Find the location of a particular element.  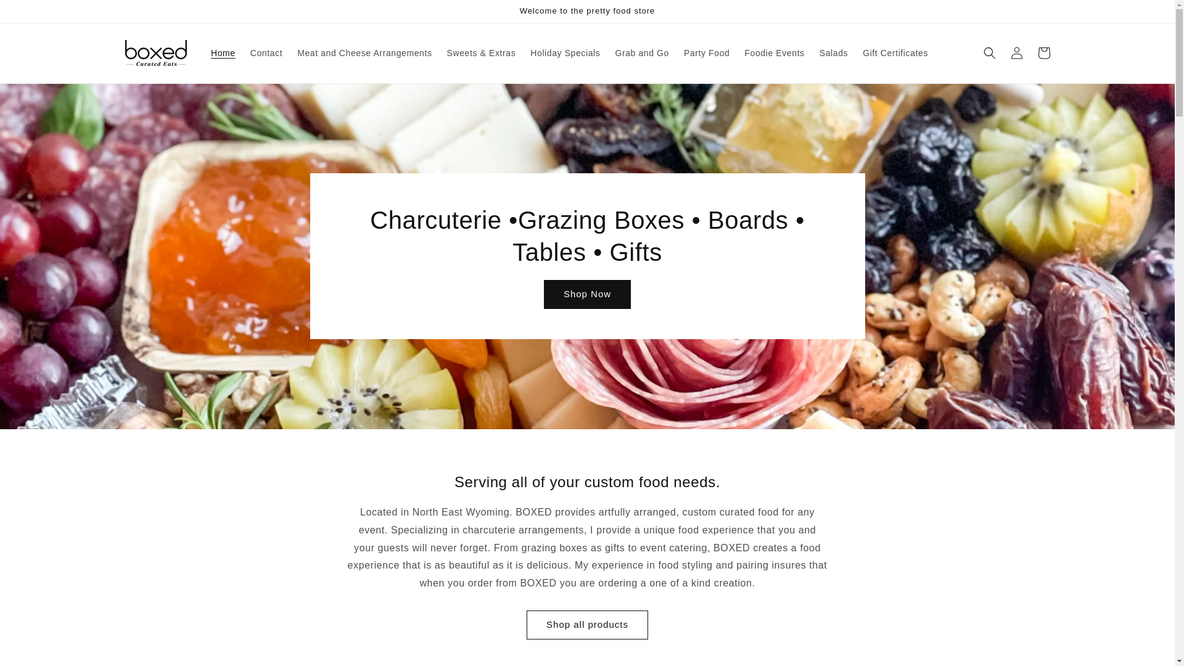

Log in is located at coordinates (1016, 53).